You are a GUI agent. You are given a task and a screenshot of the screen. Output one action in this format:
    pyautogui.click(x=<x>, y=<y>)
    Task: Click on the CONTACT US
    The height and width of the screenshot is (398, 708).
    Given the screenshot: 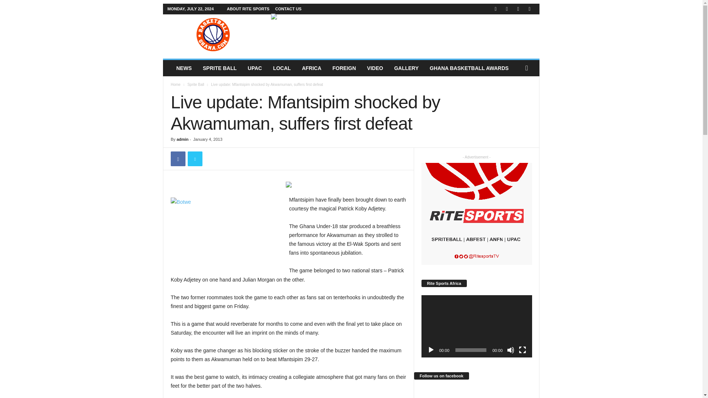 What is the action you would take?
    pyautogui.click(x=288, y=9)
    